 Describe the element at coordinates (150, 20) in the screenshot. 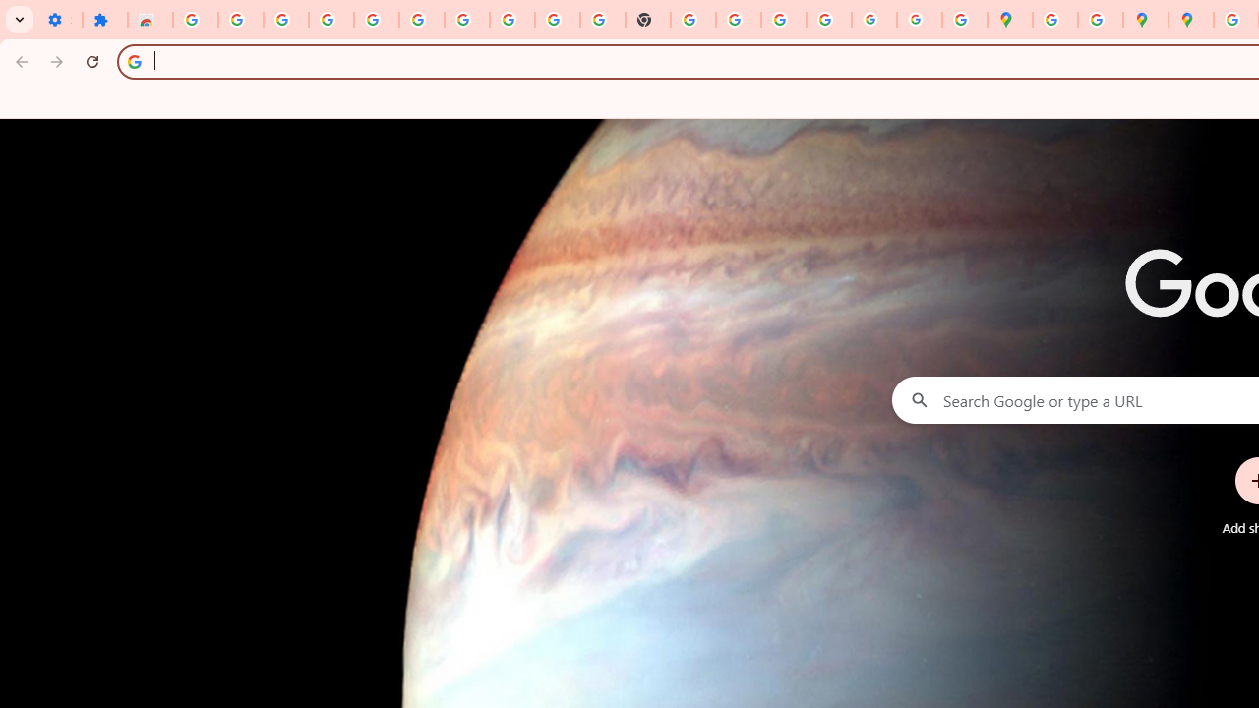

I see `Reviews: Helix Fruit Jump Arcade Game` at that location.